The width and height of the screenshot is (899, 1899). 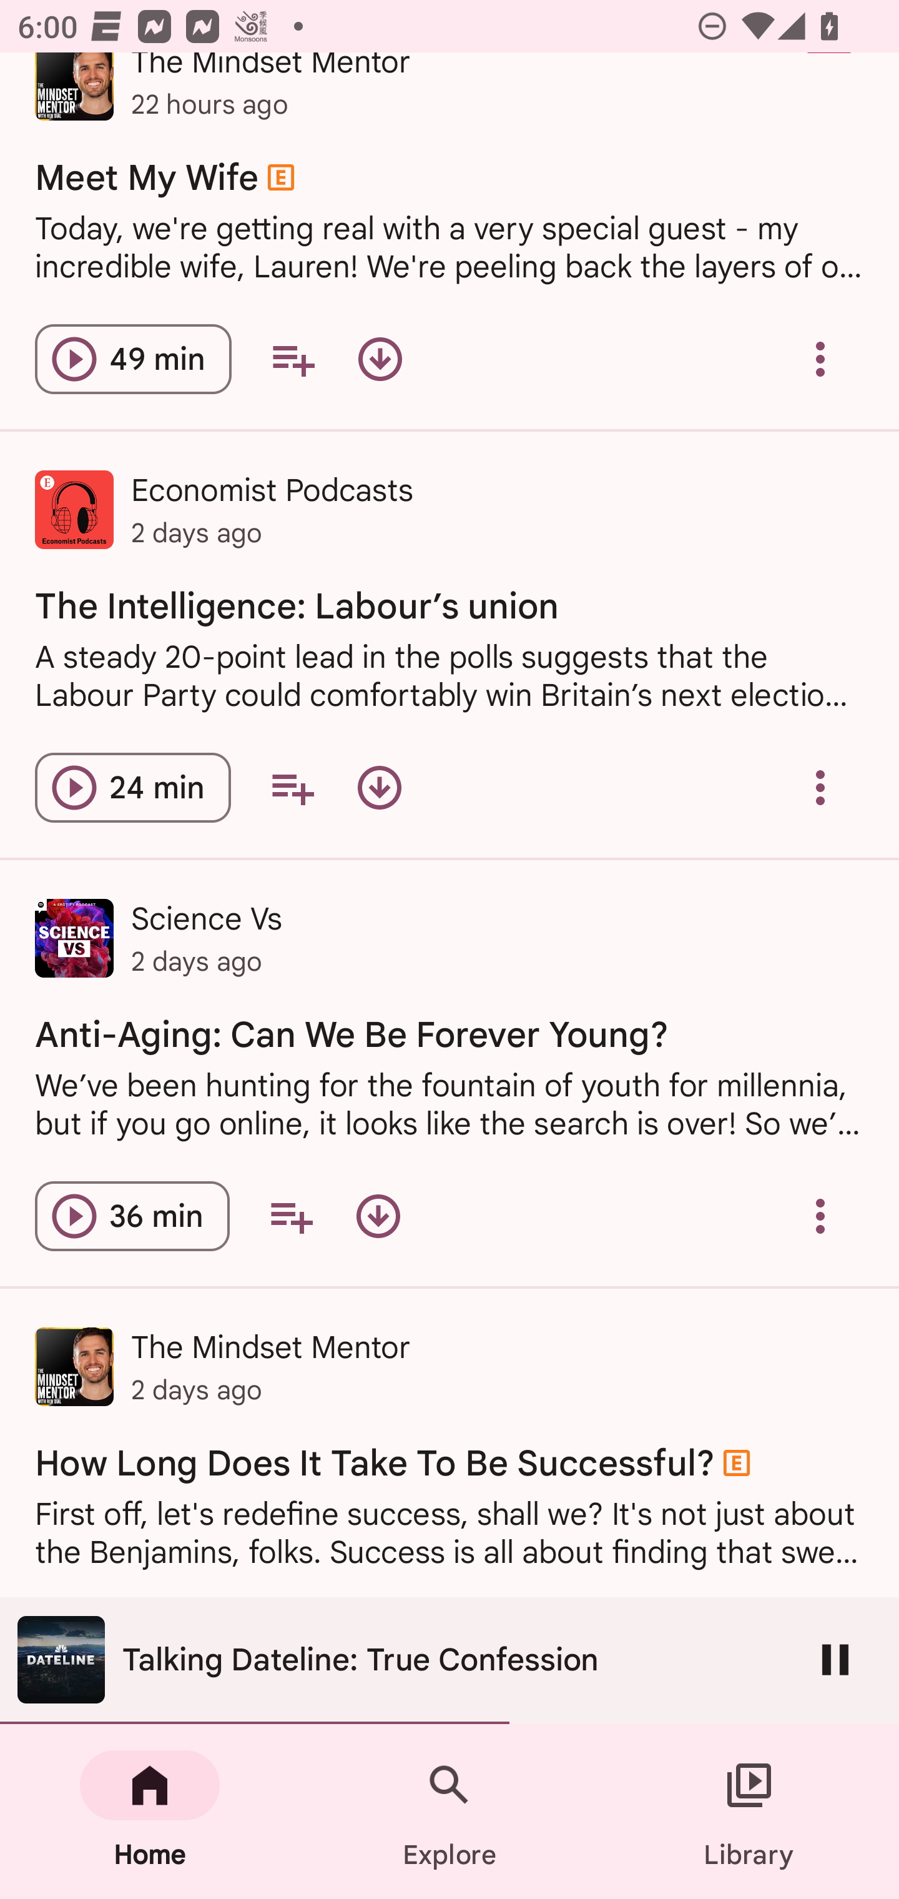 What do you see at coordinates (292, 787) in the screenshot?
I see `Add to your queue` at bounding box center [292, 787].